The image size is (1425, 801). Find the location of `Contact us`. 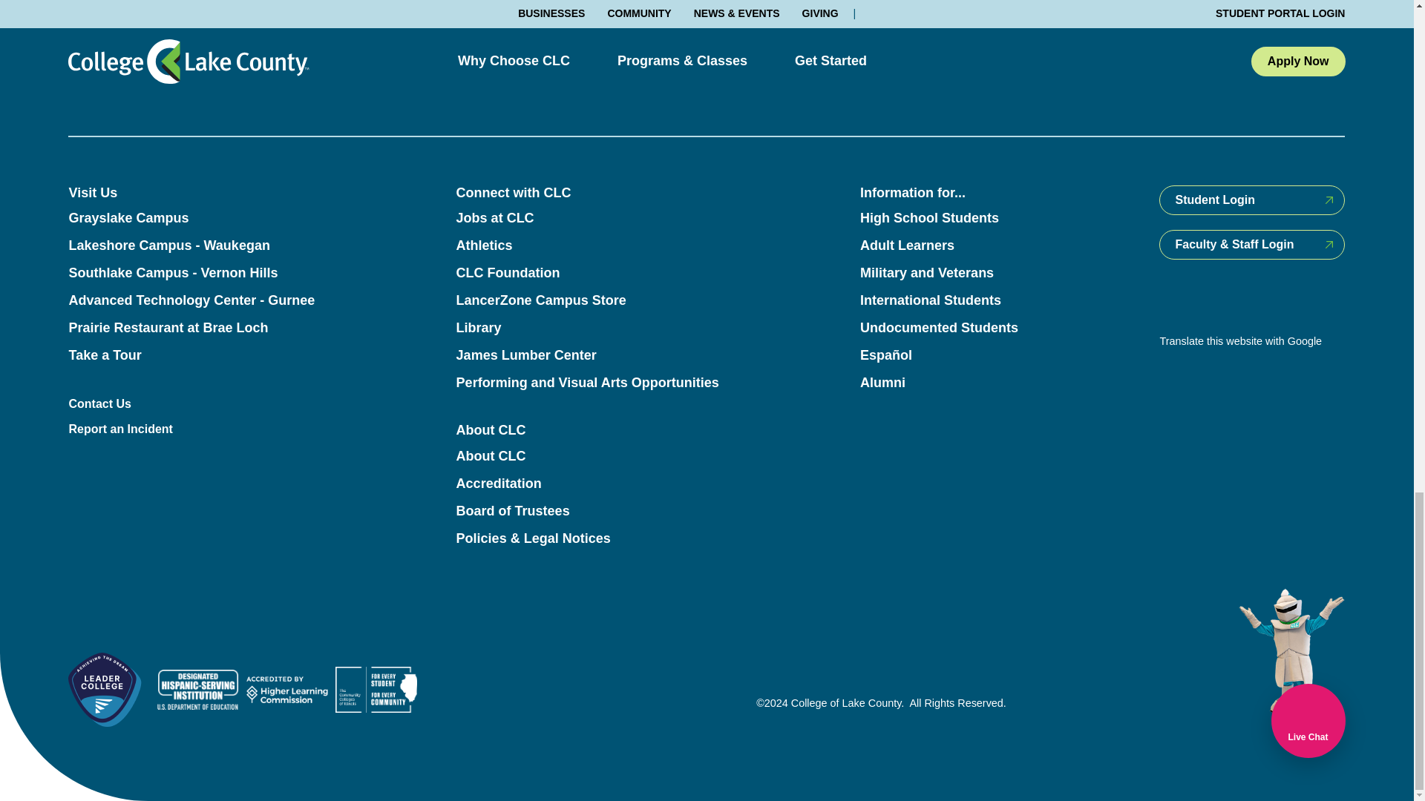

Contact us is located at coordinates (989, 53).